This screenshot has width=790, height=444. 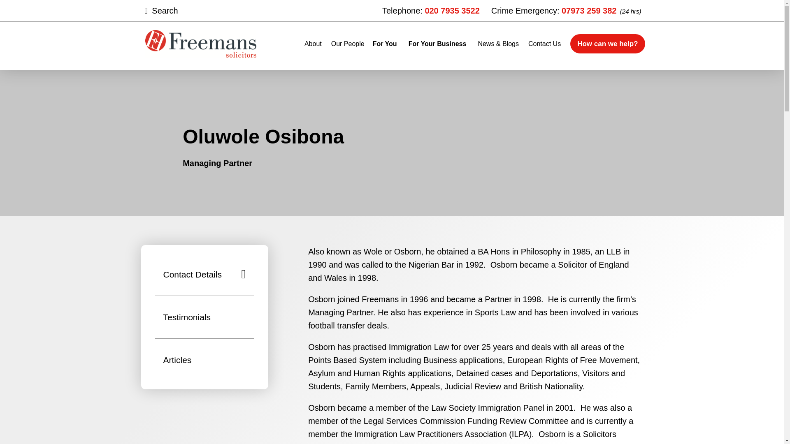 What do you see at coordinates (385, 44) in the screenshot?
I see `For You` at bounding box center [385, 44].